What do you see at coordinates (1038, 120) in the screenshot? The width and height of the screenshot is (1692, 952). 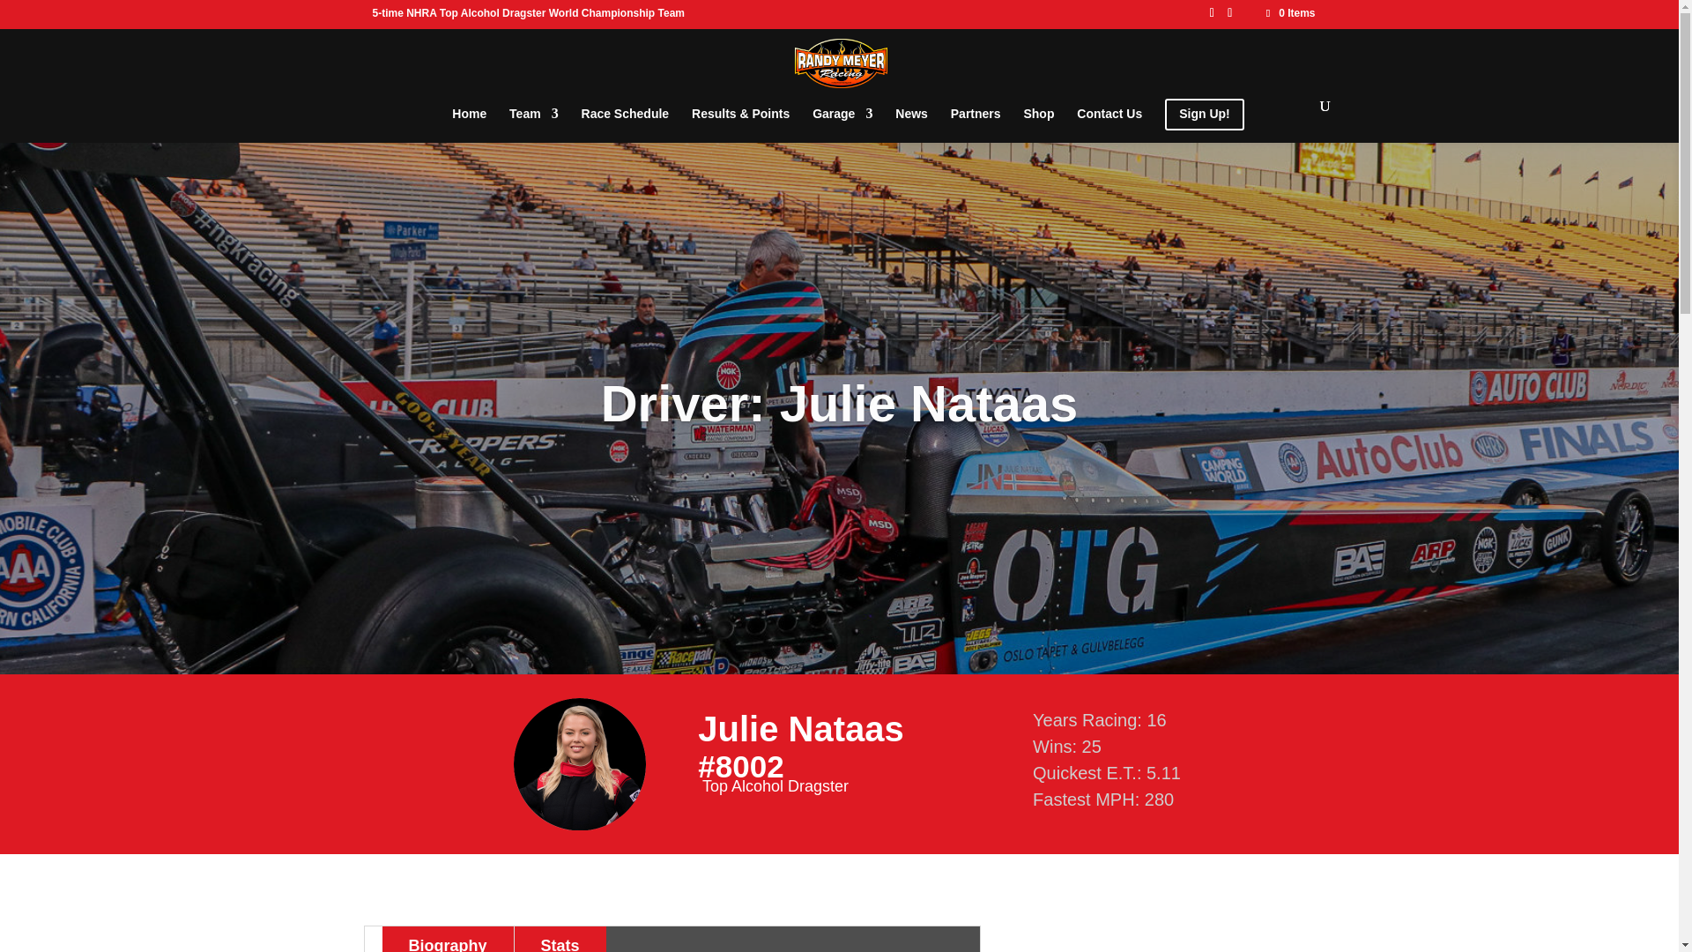 I see `Shop` at bounding box center [1038, 120].